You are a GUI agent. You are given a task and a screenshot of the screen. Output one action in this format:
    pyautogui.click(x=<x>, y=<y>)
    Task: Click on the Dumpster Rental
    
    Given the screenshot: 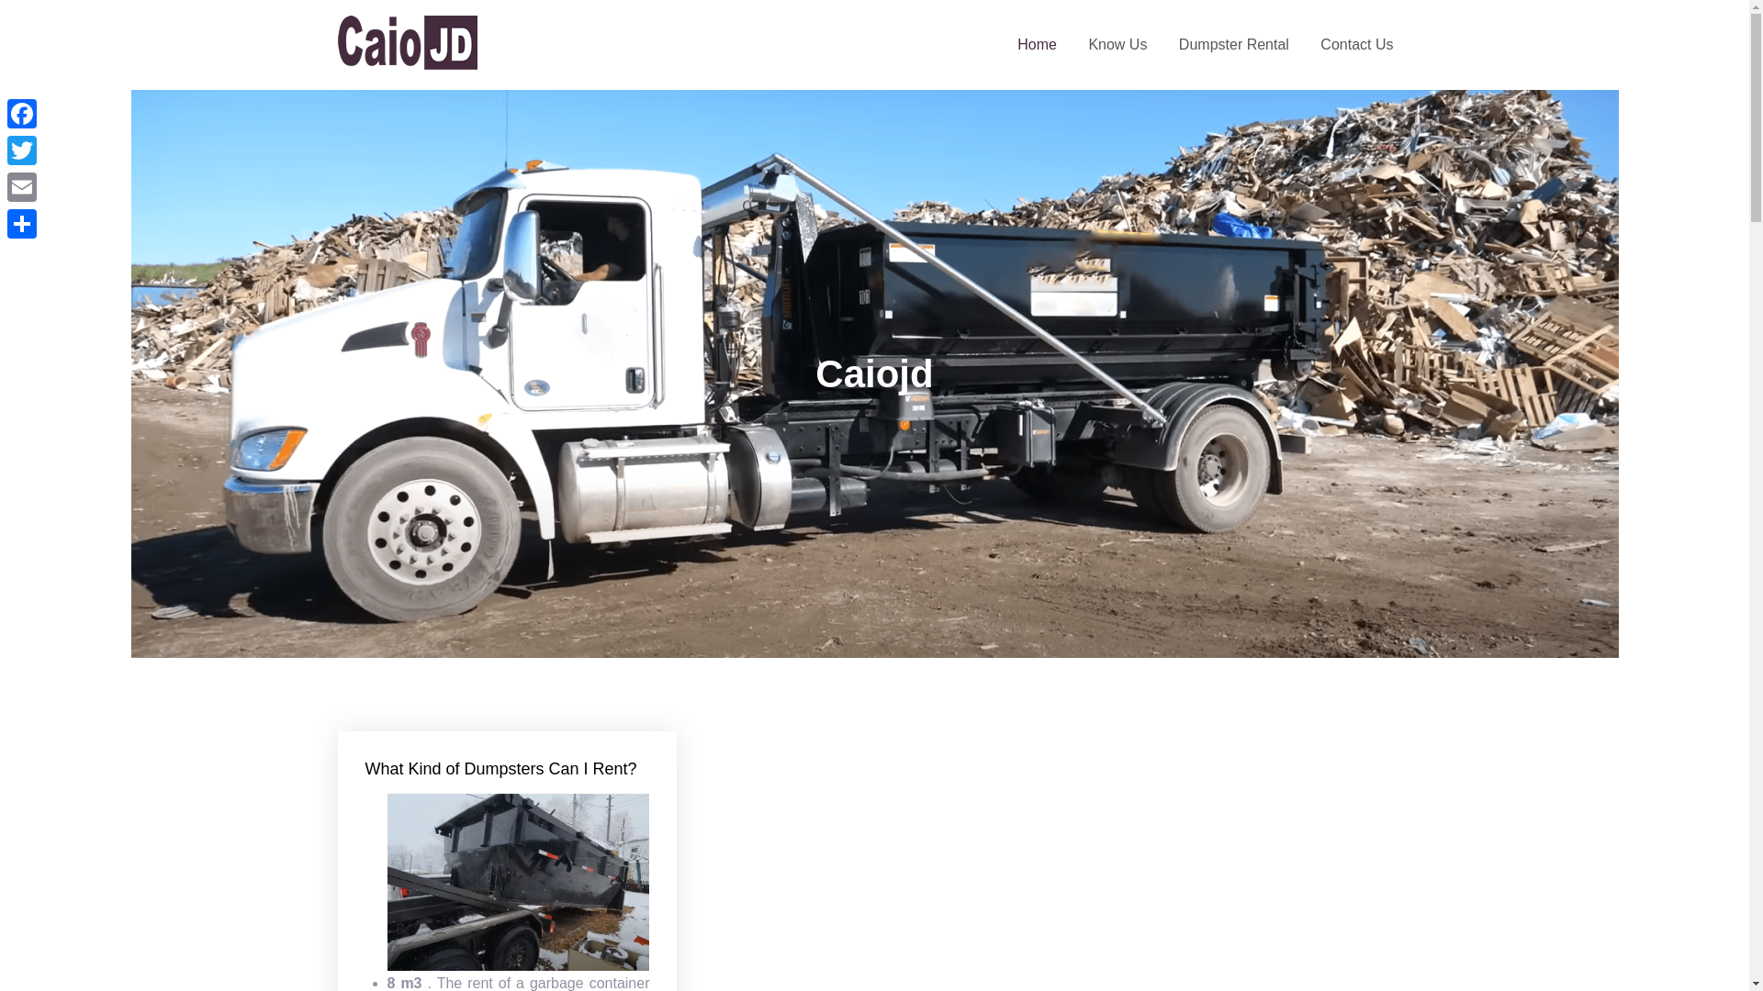 What is the action you would take?
    pyautogui.click(x=1234, y=44)
    